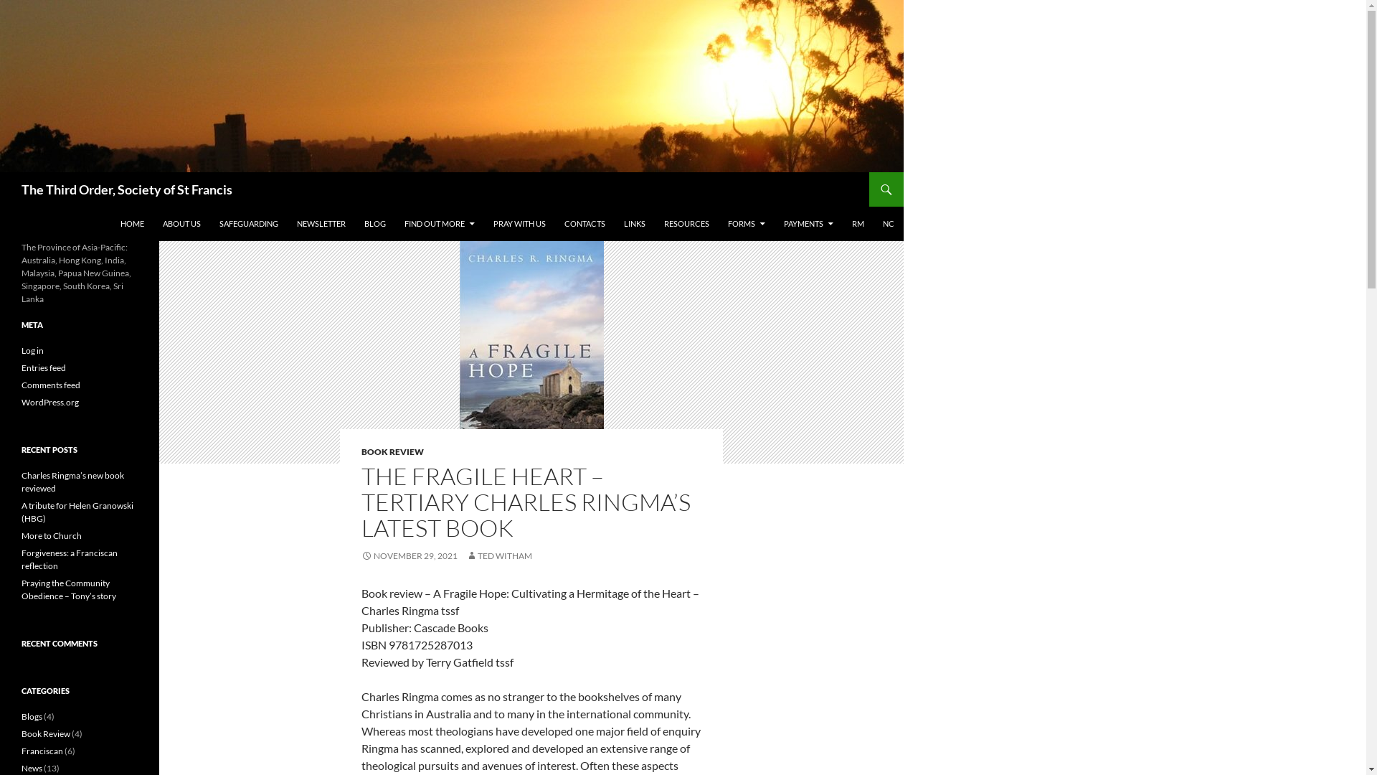  What do you see at coordinates (51, 385) in the screenshot?
I see `Comments feed` at bounding box center [51, 385].